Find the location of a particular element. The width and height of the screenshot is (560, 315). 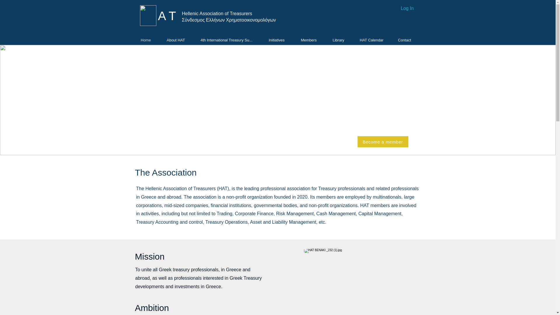

Members is located at coordinates (311, 40).